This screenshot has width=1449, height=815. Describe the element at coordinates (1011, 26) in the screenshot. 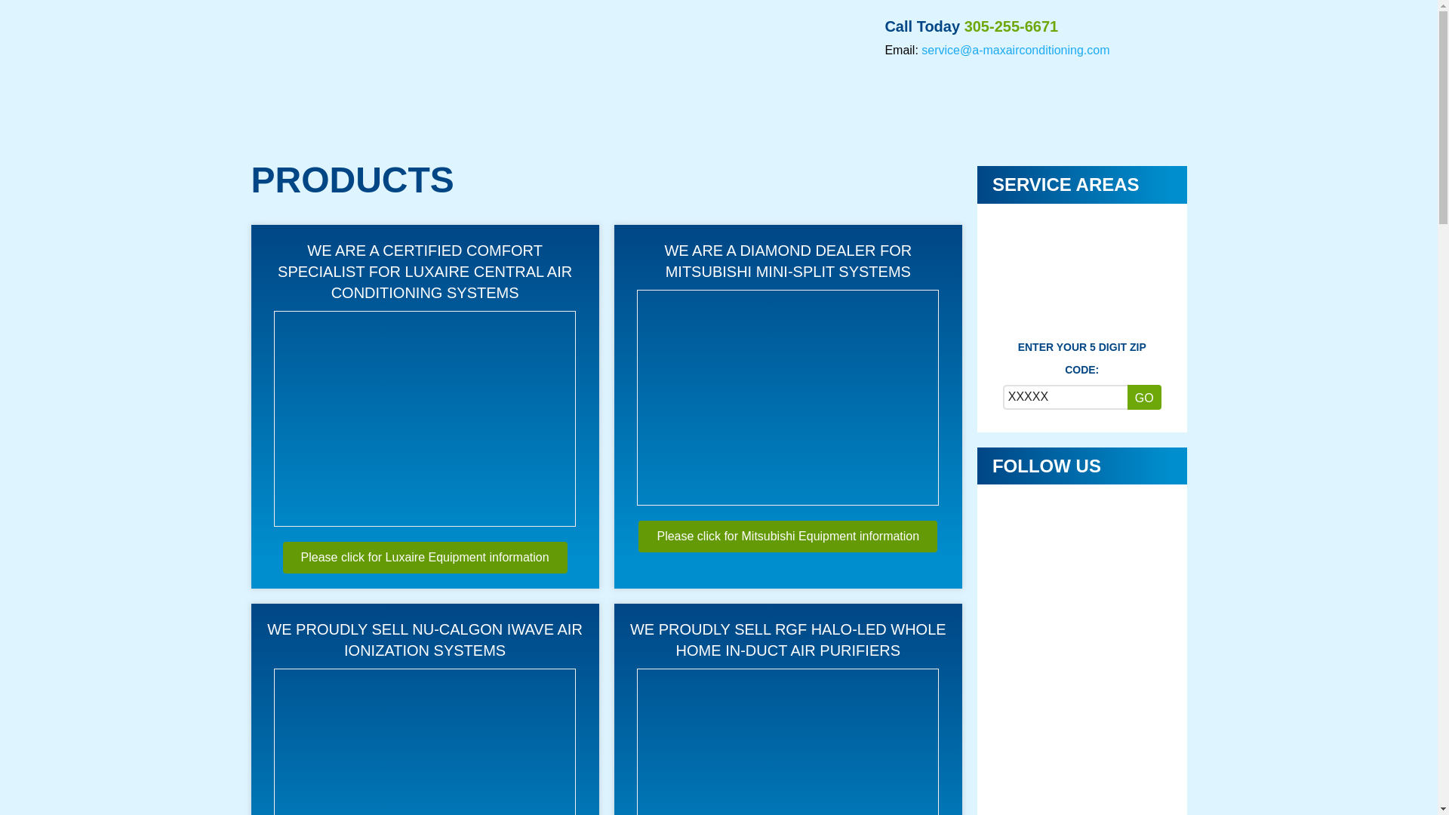

I see `305-255-6671` at that location.